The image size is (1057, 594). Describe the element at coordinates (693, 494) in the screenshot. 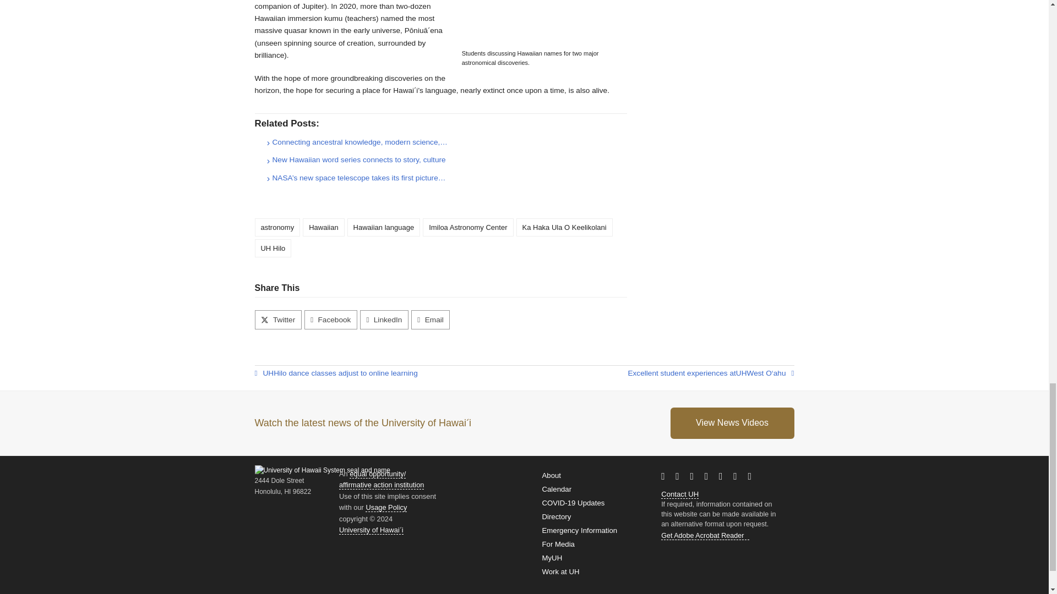

I see `University of Hawaii` at that location.